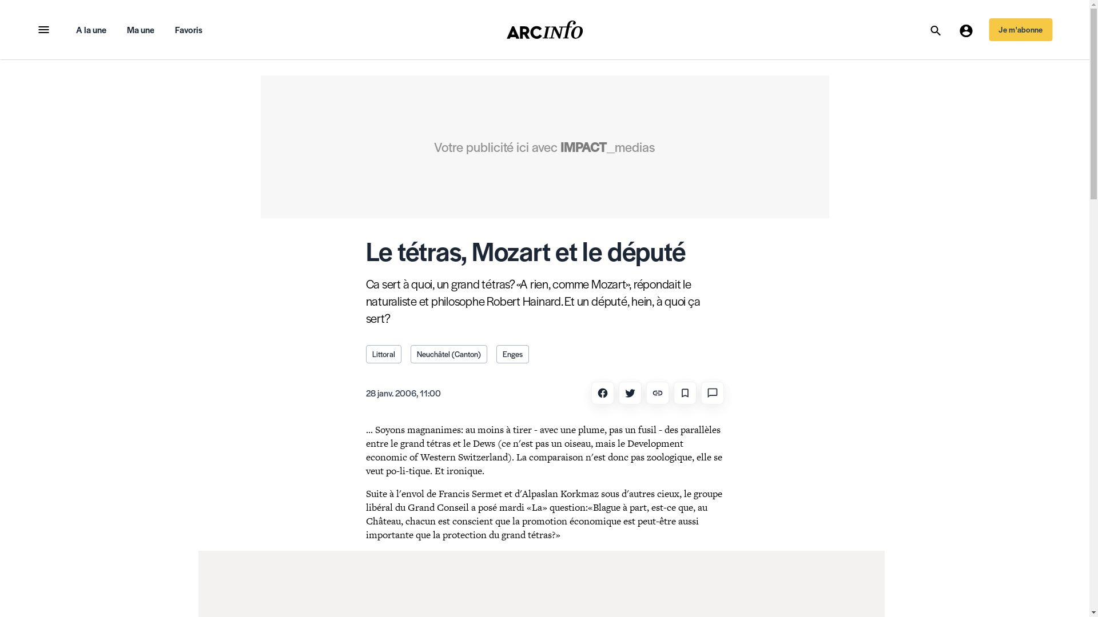  Describe the element at coordinates (1020, 30) in the screenshot. I see `Je m'abonne` at that location.